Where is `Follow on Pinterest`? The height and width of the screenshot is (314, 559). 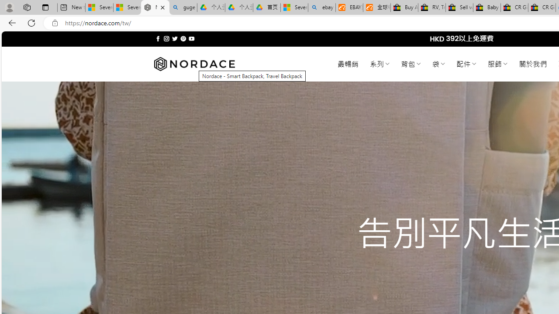 Follow on Pinterest is located at coordinates (183, 38).